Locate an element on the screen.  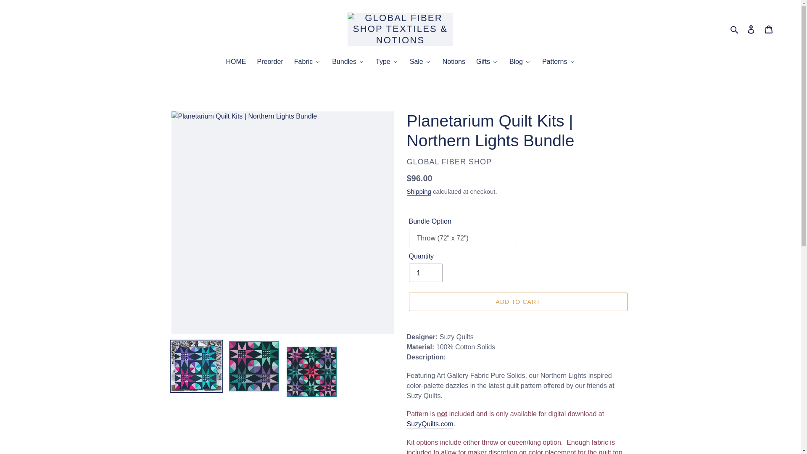
Cart is located at coordinates (769, 29).